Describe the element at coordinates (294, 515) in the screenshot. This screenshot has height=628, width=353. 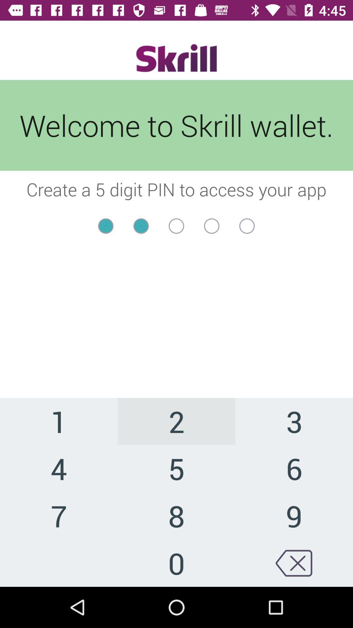
I see `turn on the 9 item` at that location.